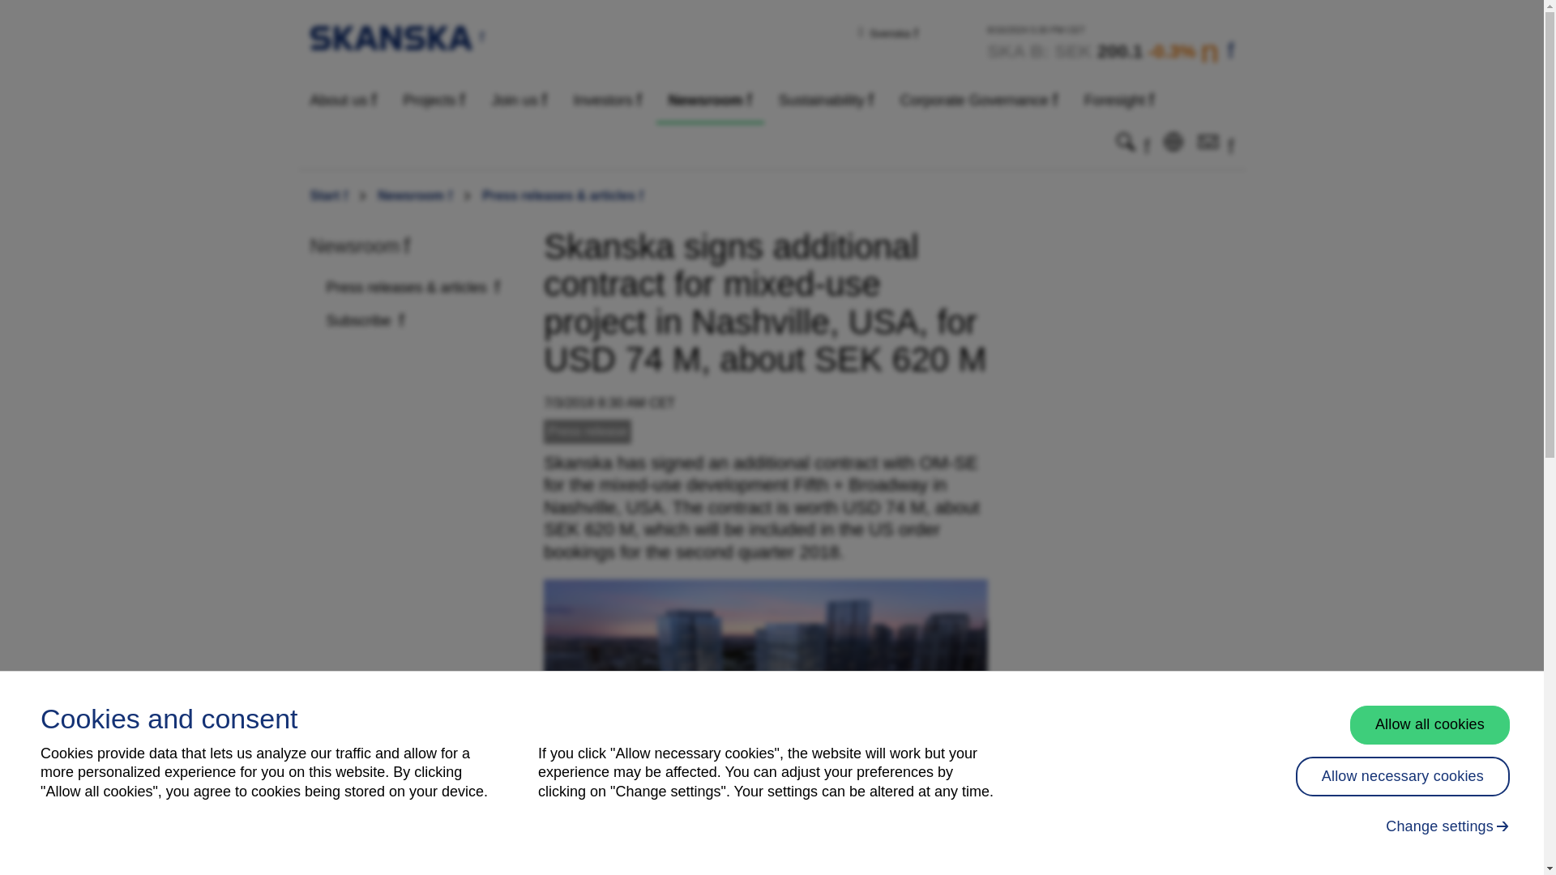 This screenshot has height=875, width=1556. I want to click on Projects, so click(434, 100).